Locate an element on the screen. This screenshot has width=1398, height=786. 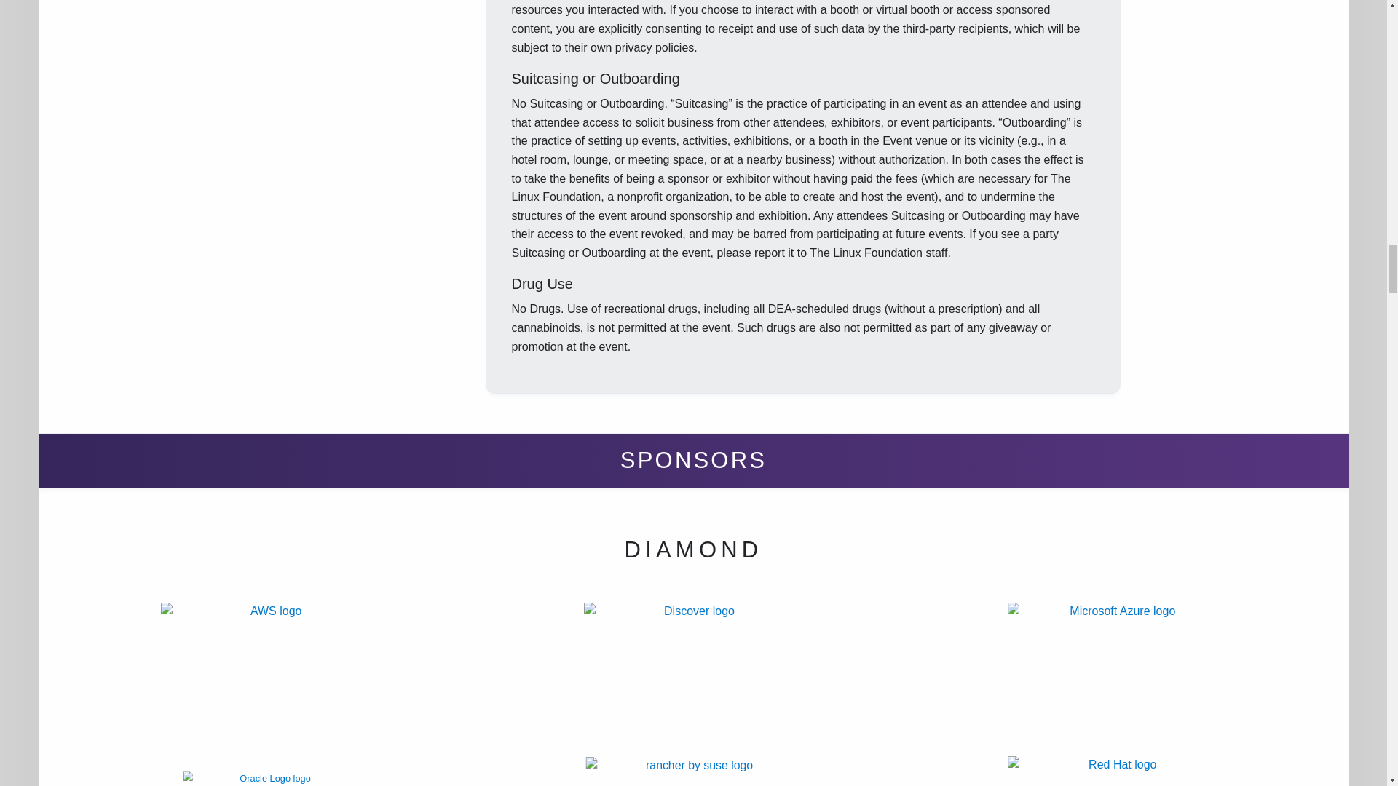
Go to rancher by suse is located at coordinates (695, 771).